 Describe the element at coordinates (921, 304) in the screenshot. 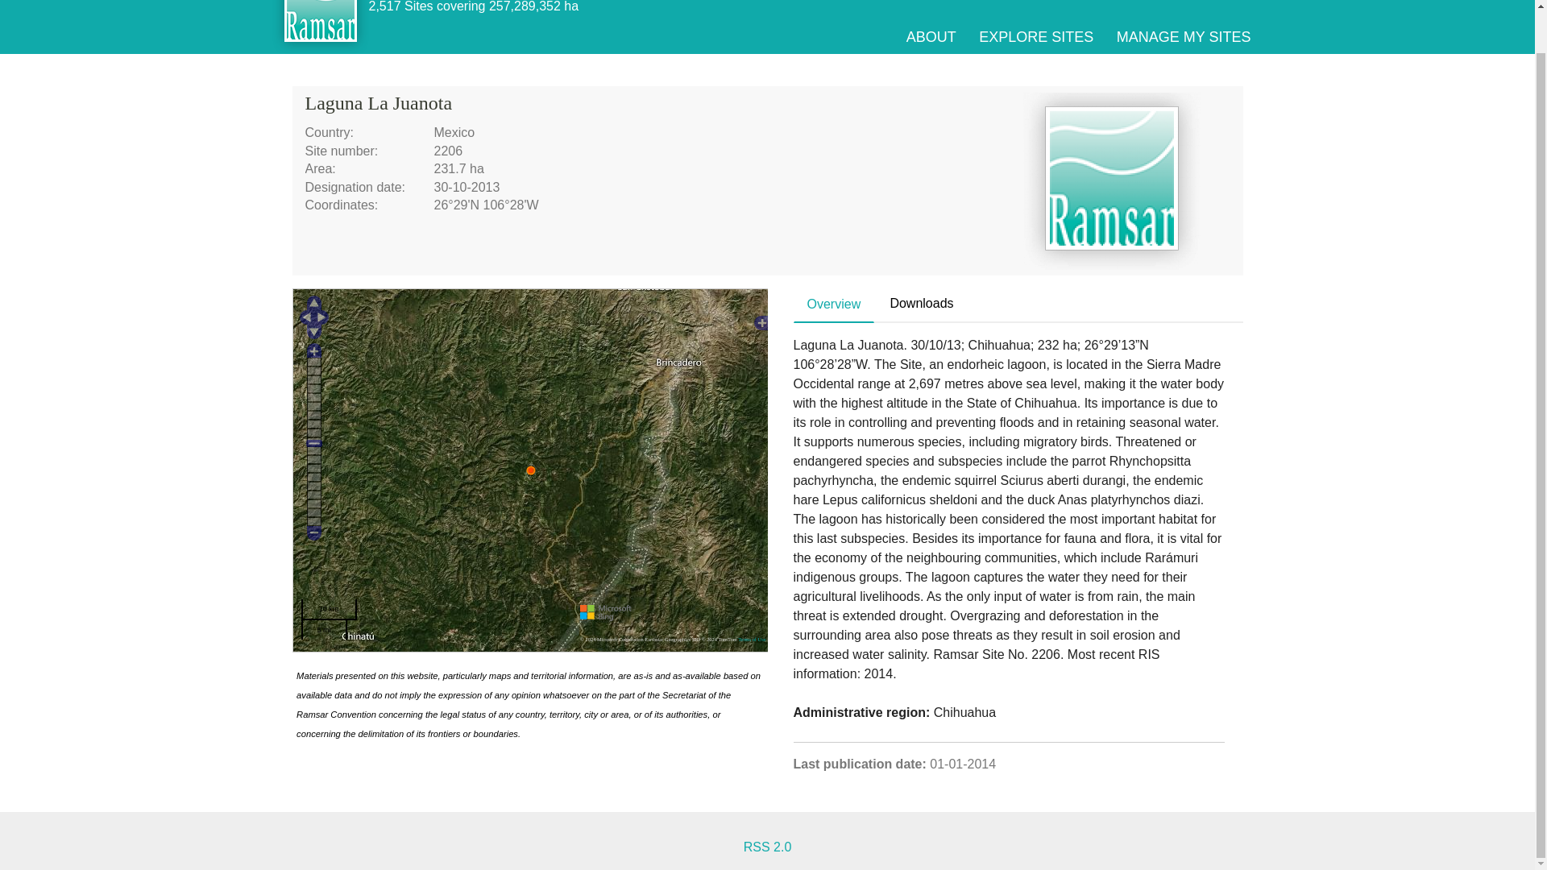

I see `Downloads` at that location.